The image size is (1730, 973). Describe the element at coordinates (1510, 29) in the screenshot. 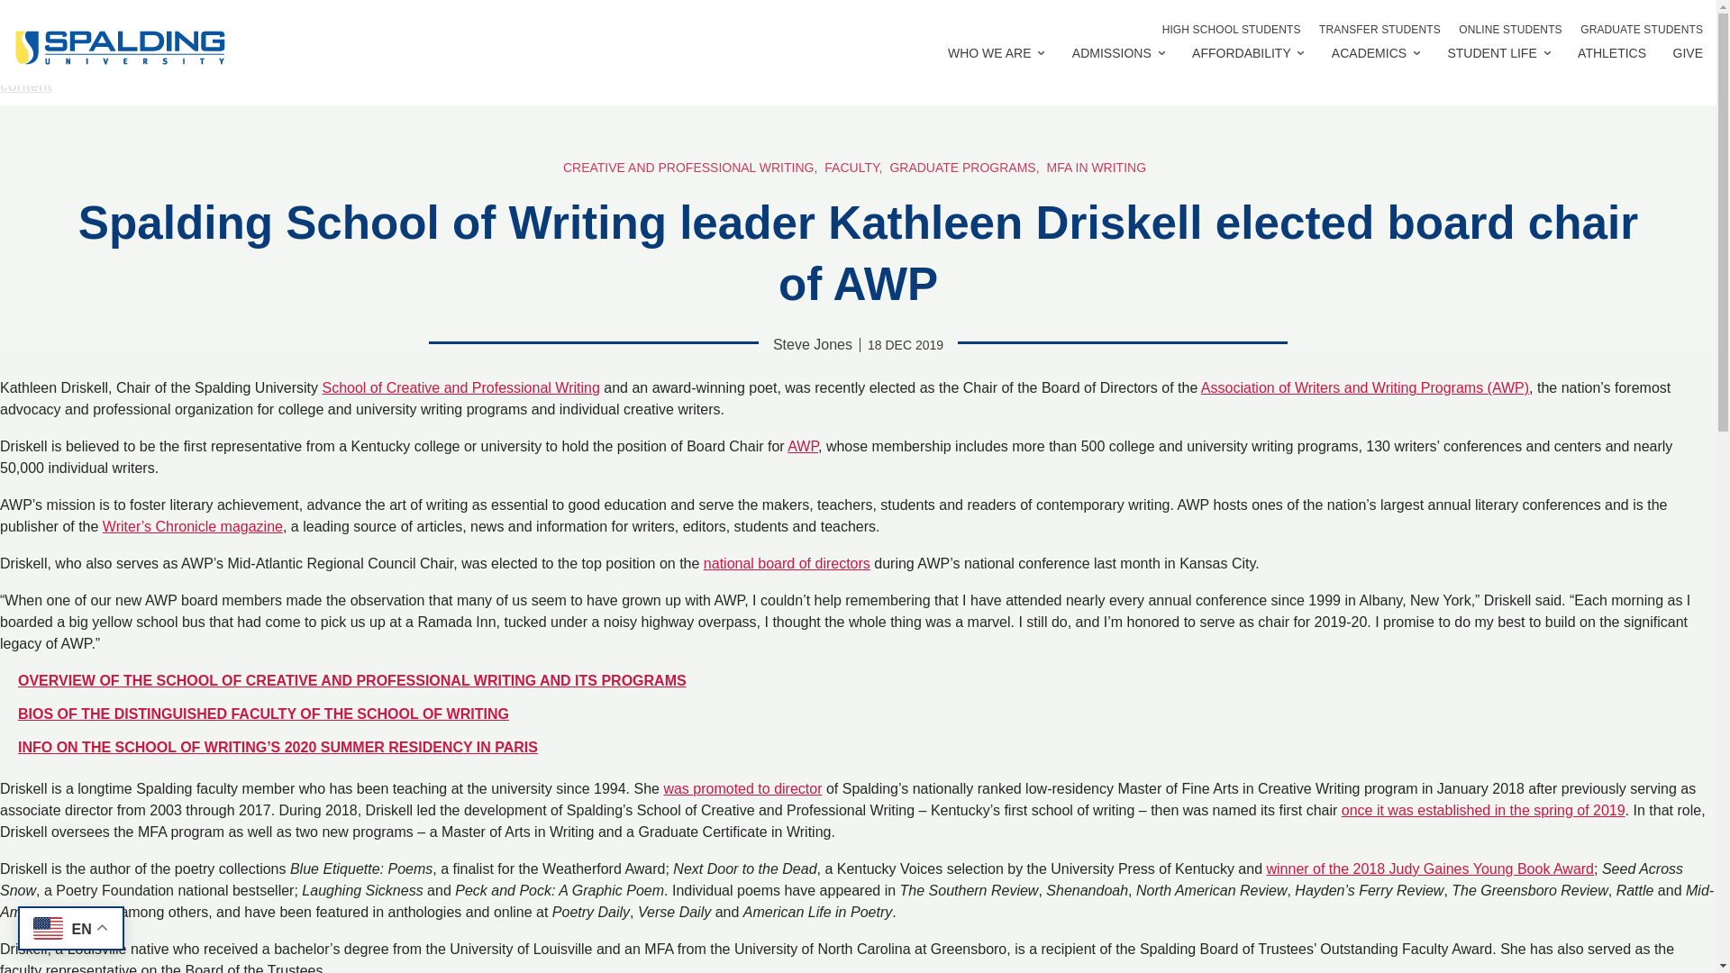

I see `ONLINE STUDENTS` at that location.